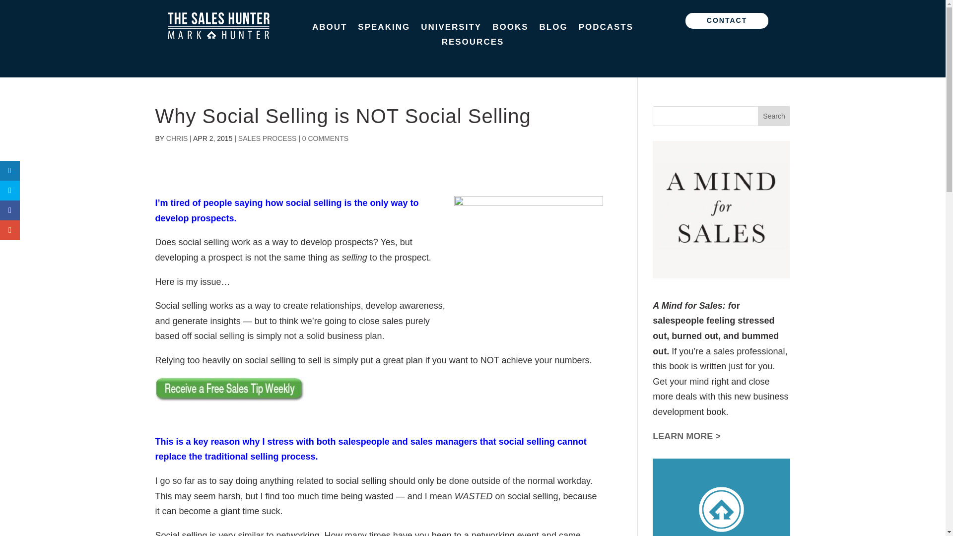 The height and width of the screenshot is (536, 953). What do you see at coordinates (774, 116) in the screenshot?
I see `Search` at bounding box center [774, 116].